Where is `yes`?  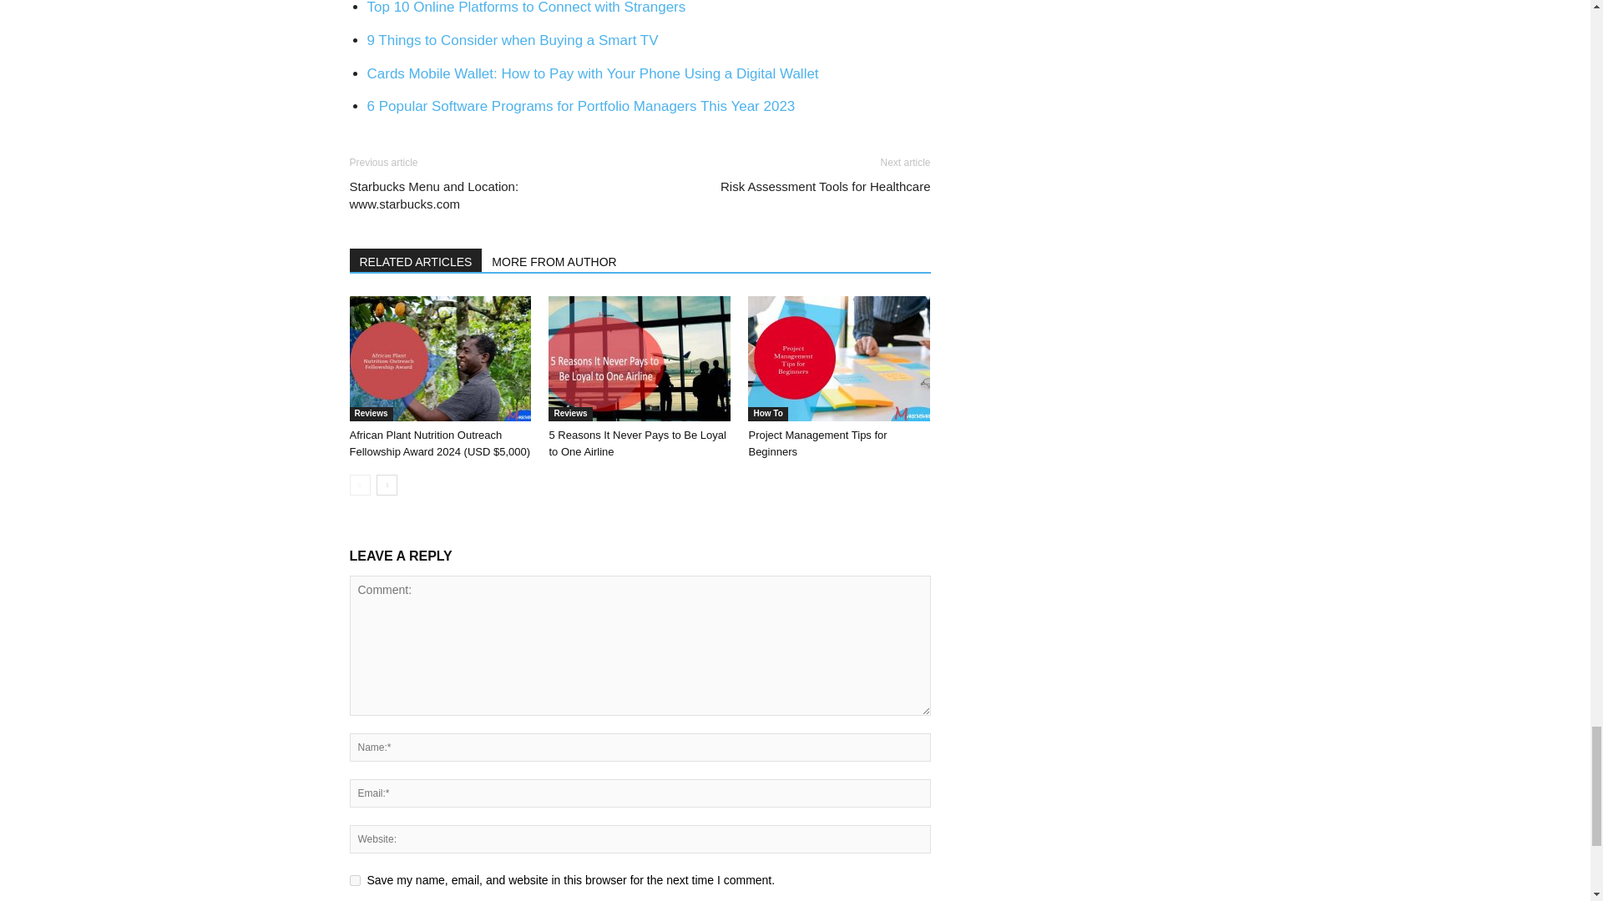 yes is located at coordinates (354, 879).